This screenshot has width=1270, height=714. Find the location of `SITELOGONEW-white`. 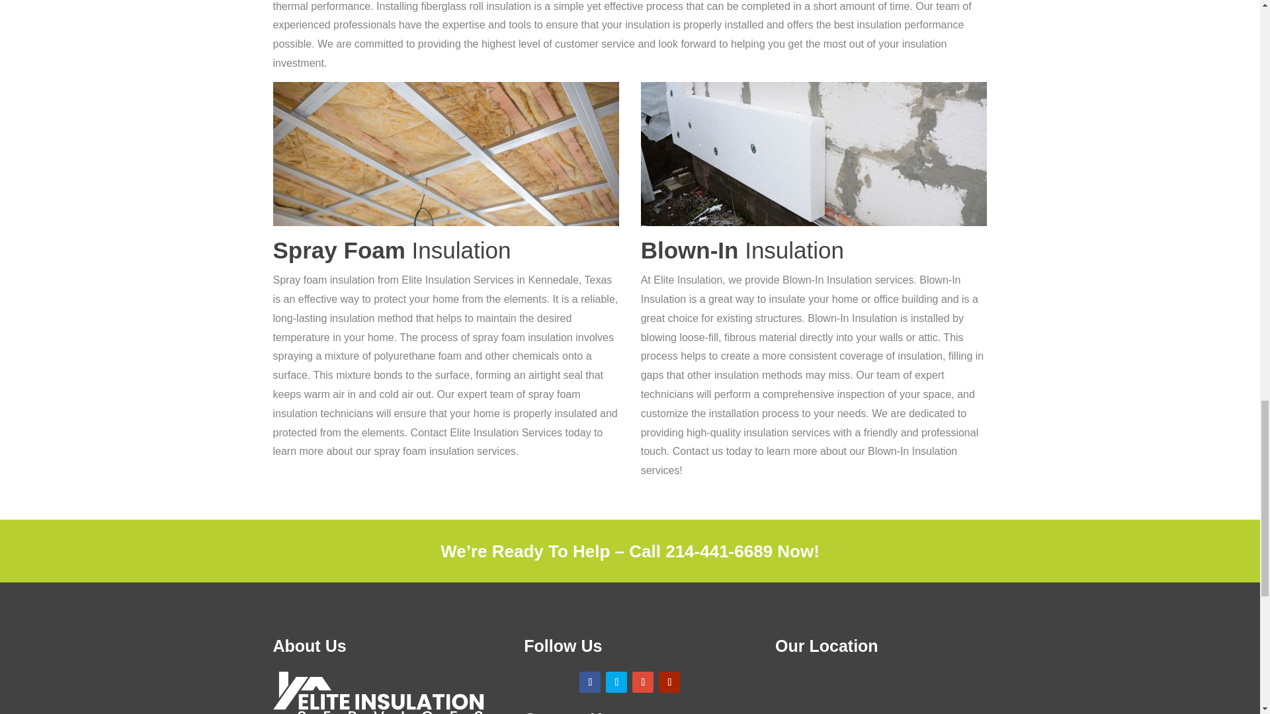

SITELOGONEW-white is located at coordinates (378, 693).